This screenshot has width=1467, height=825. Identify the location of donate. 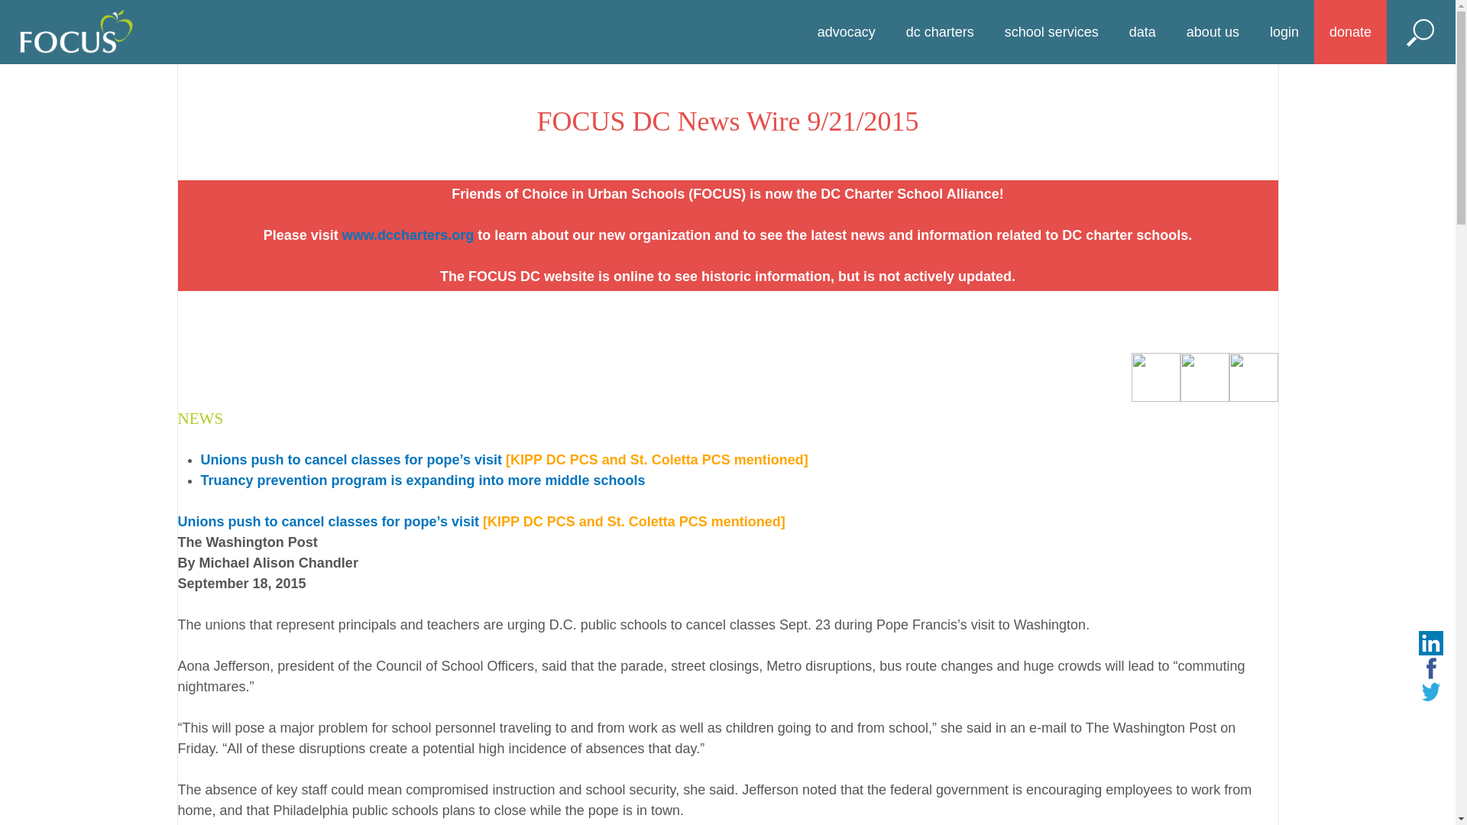
(1350, 32).